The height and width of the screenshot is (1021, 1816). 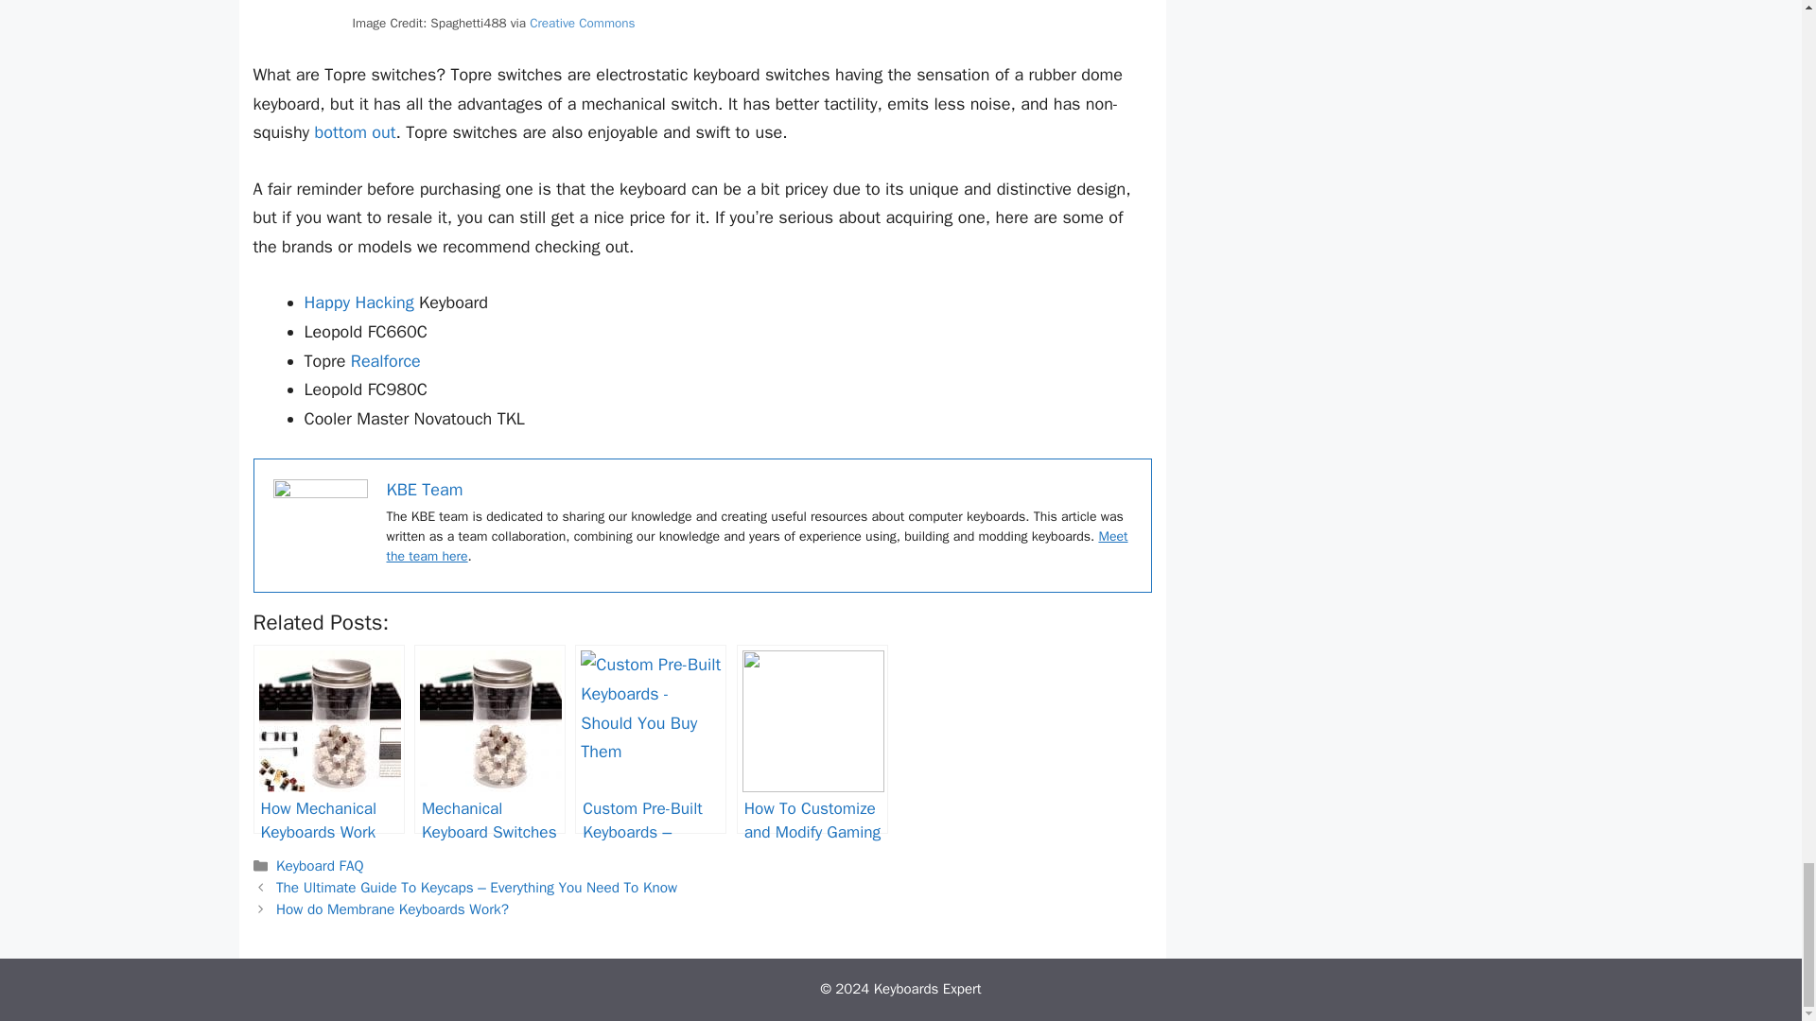 I want to click on Creative Commons, so click(x=582, y=23).